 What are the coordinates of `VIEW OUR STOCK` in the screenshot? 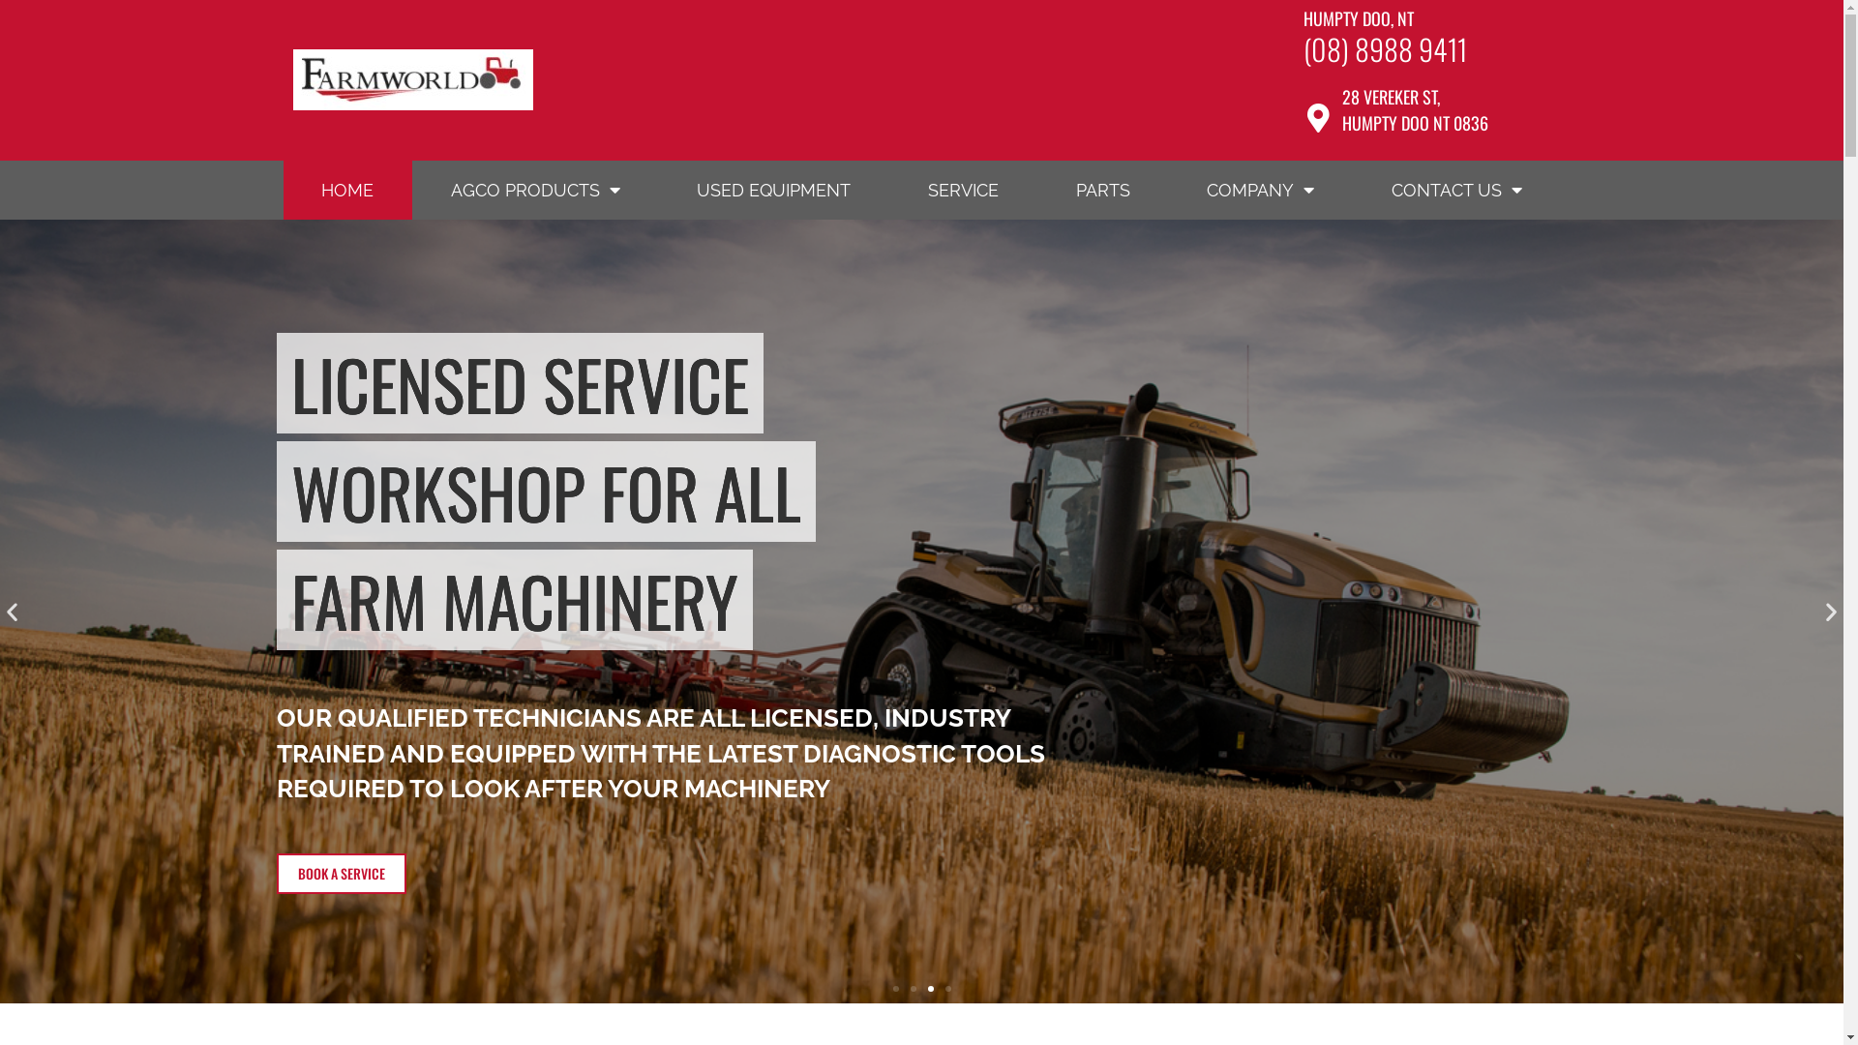 It's located at (343, 837).